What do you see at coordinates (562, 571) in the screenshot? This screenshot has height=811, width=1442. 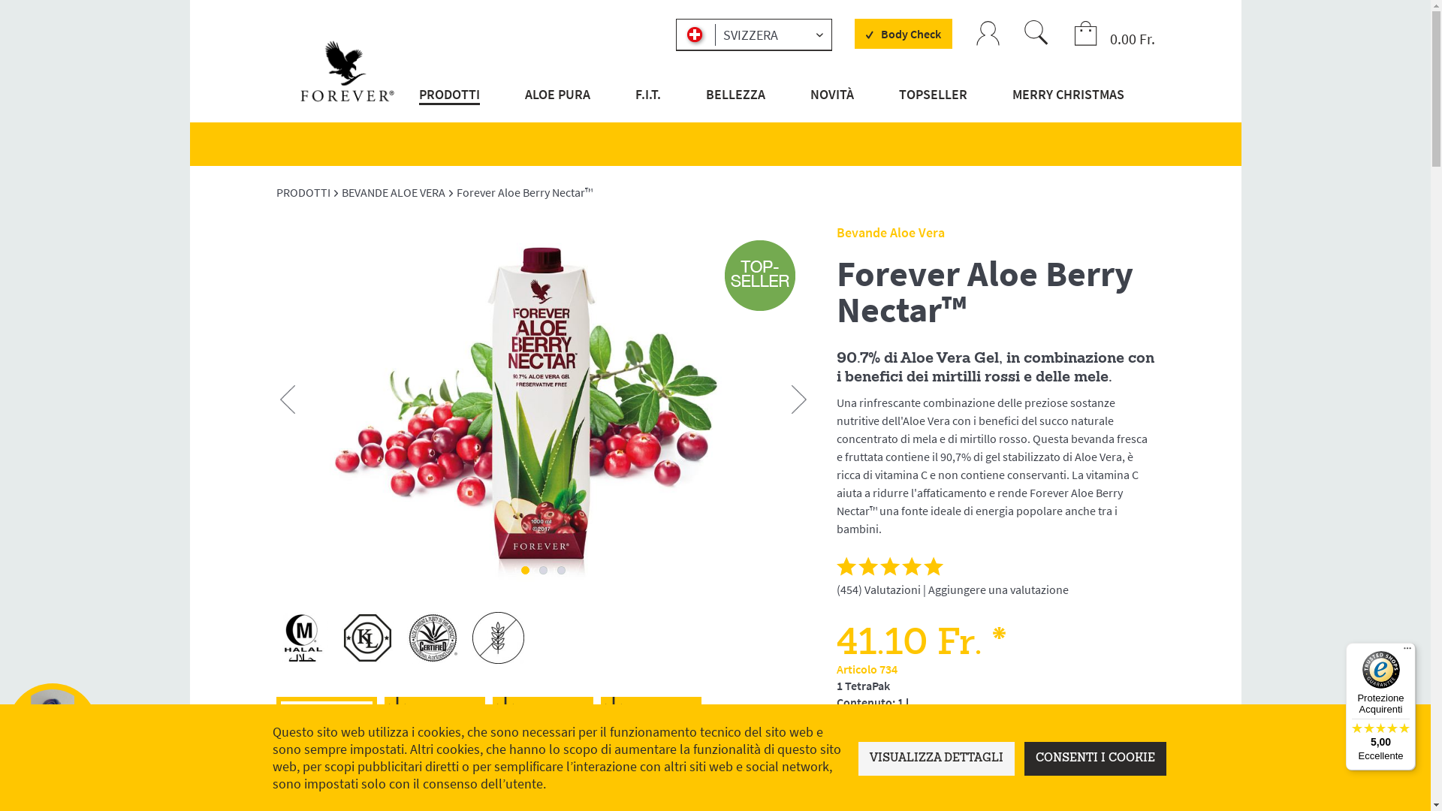 I see ` ` at bounding box center [562, 571].